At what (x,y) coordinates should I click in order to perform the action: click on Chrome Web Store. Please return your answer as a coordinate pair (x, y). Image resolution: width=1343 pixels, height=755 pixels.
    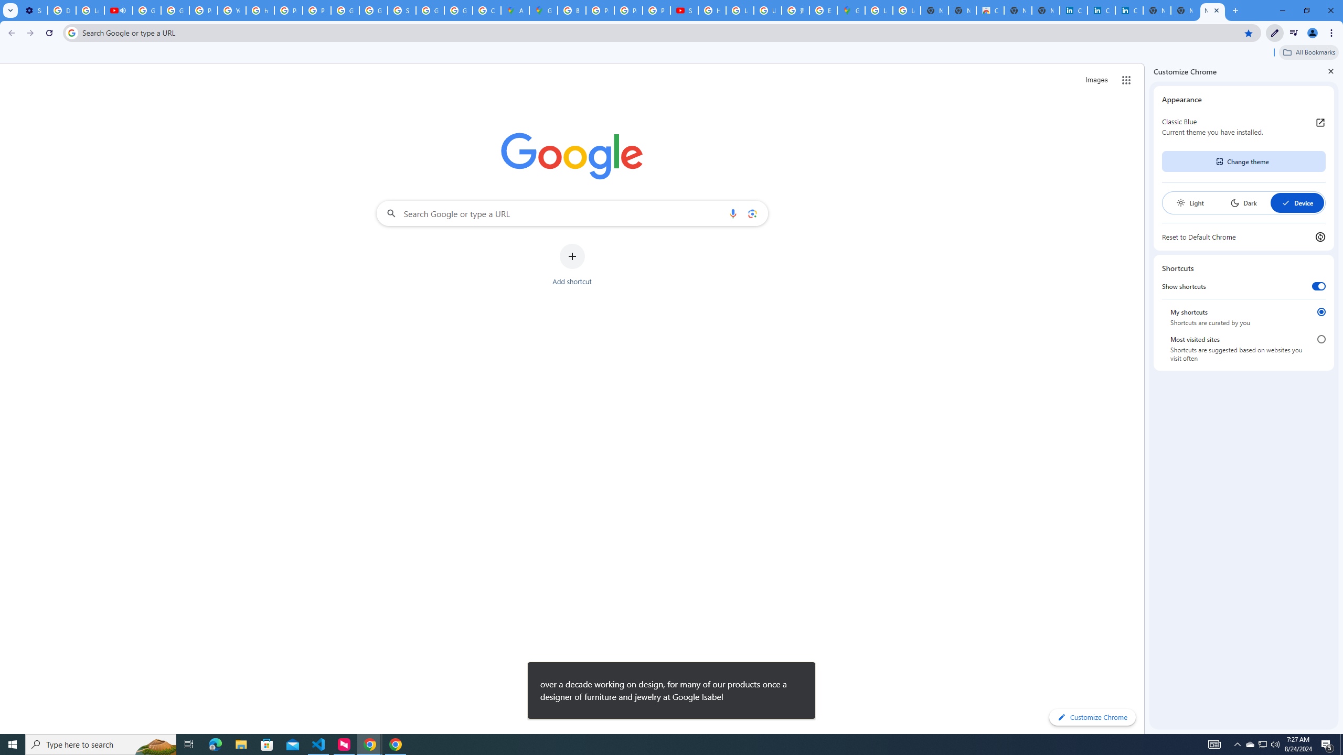
    Looking at the image, I should click on (989, 10).